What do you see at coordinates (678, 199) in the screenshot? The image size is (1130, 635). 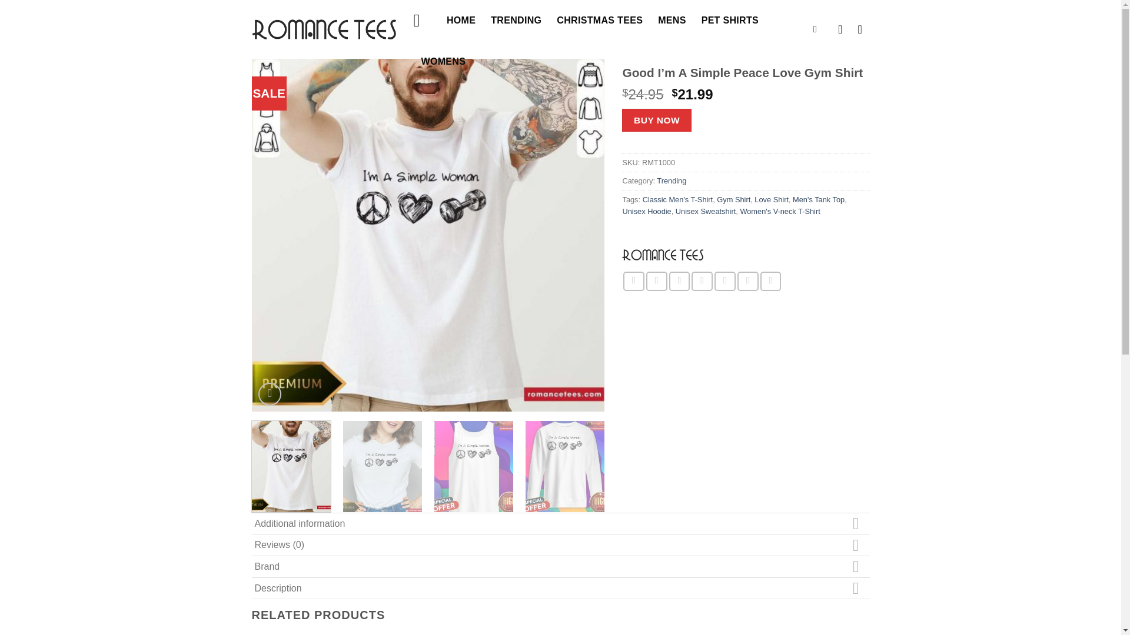 I see `Classic Men's T-Shirt` at bounding box center [678, 199].